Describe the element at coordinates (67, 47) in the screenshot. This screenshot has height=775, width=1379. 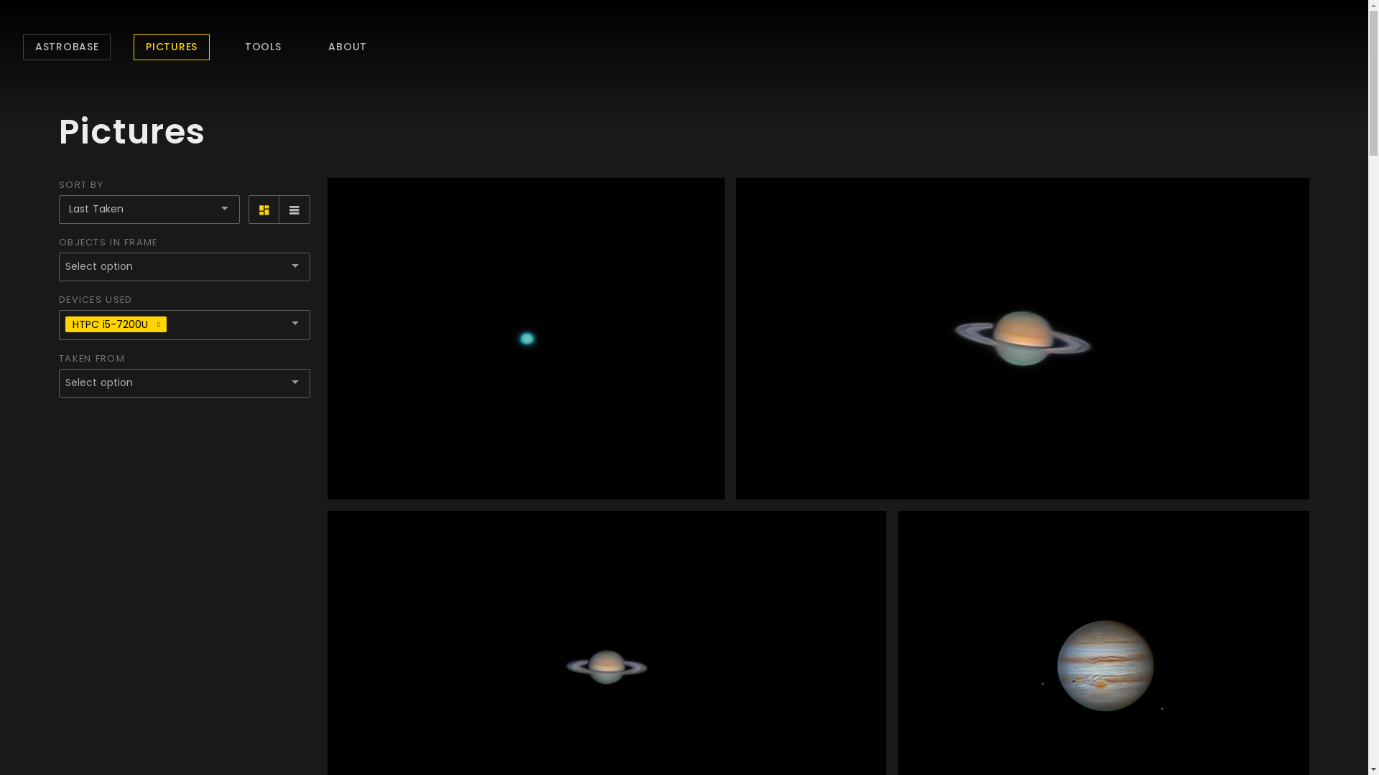
I see `ASTROBASE` at that location.